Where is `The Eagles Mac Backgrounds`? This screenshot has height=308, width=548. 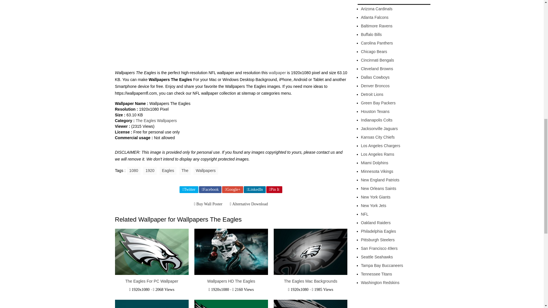 The Eagles Mac Backgrounds is located at coordinates (311, 281).